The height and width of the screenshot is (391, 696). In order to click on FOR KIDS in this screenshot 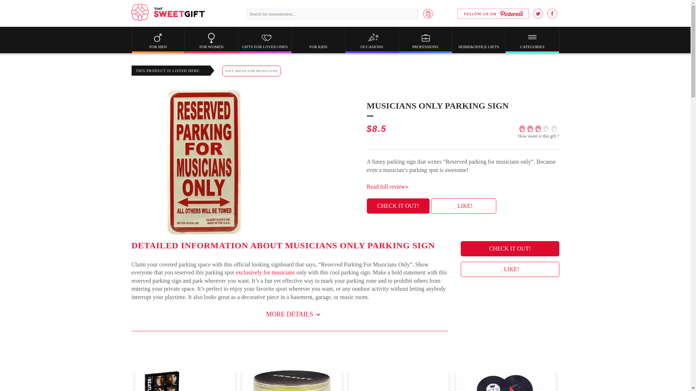, I will do `click(318, 46)`.